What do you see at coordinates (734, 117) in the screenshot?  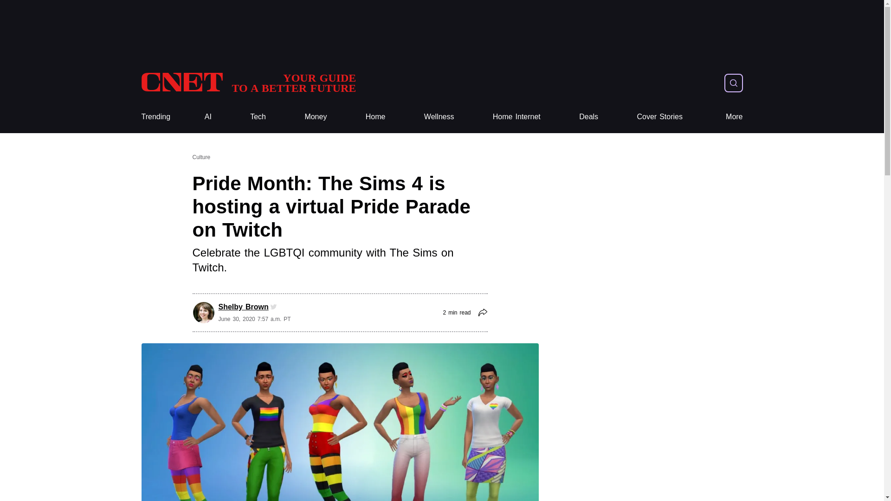 I see `More` at bounding box center [734, 117].